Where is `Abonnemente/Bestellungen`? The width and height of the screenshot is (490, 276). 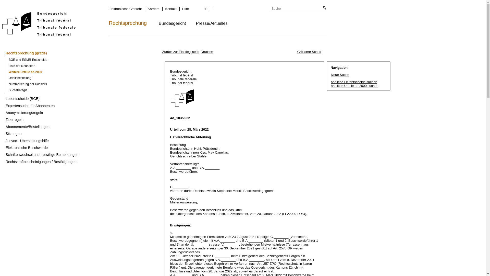
Abonnemente/Bestellungen is located at coordinates (75, 127).